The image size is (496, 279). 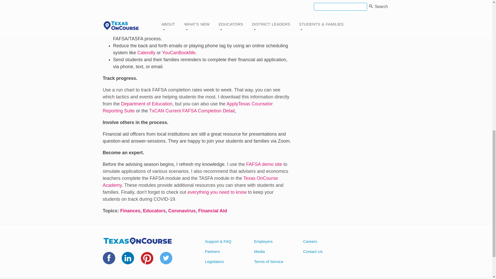 What do you see at coordinates (109, 261) in the screenshot?
I see `Connect with us on Facebook` at bounding box center [109, 261].